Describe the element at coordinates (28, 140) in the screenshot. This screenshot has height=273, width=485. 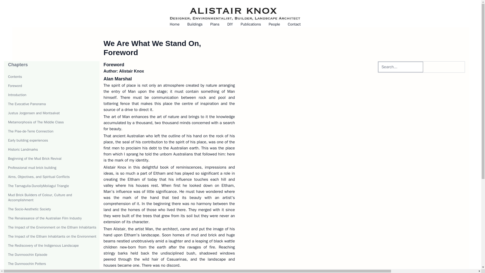
I see `Early building experiences` at that location.